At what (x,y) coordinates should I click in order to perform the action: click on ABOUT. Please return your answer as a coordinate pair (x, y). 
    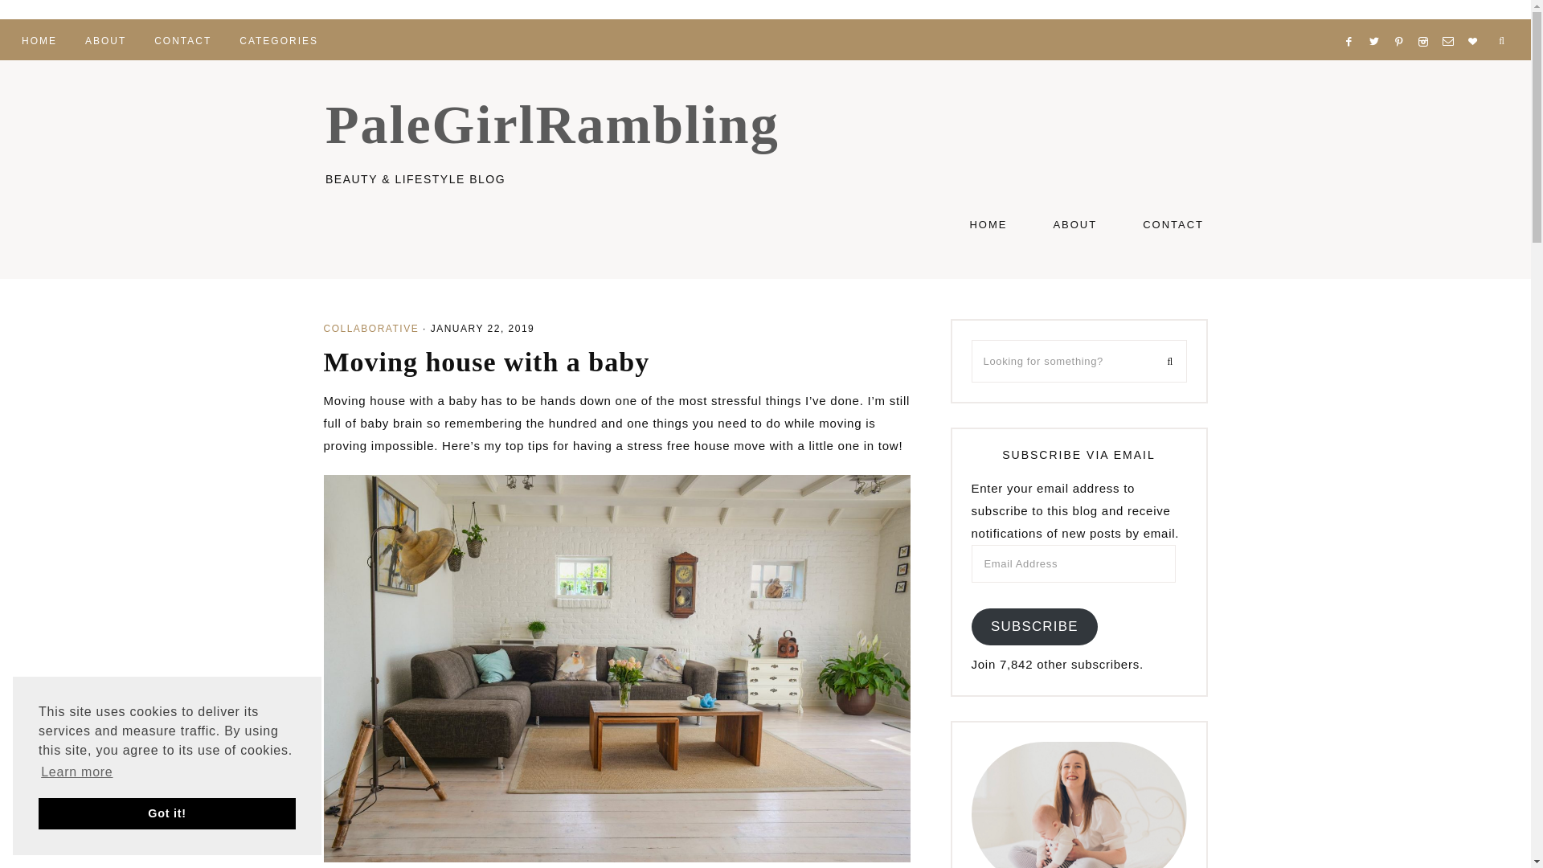
    Looking at the image, I should click on (105, 39).